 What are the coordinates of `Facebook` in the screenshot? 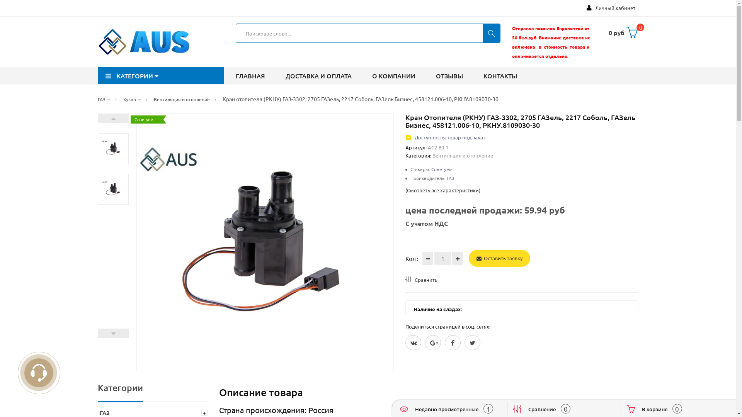 It's located at (453, 343).